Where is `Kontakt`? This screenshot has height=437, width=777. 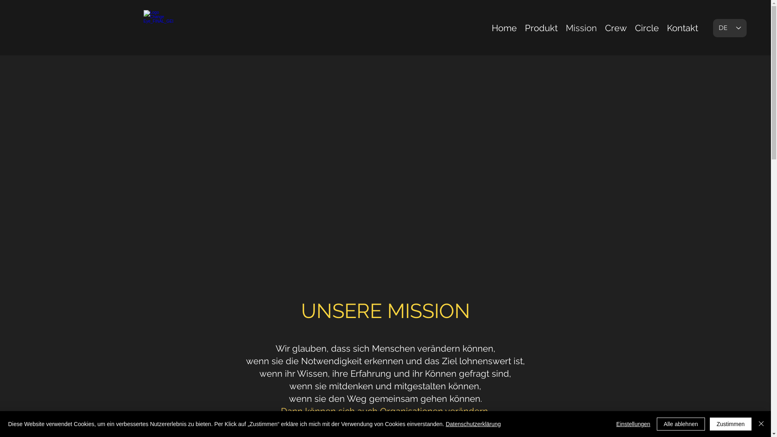
Kontakt is located at coordinates (682, 28).